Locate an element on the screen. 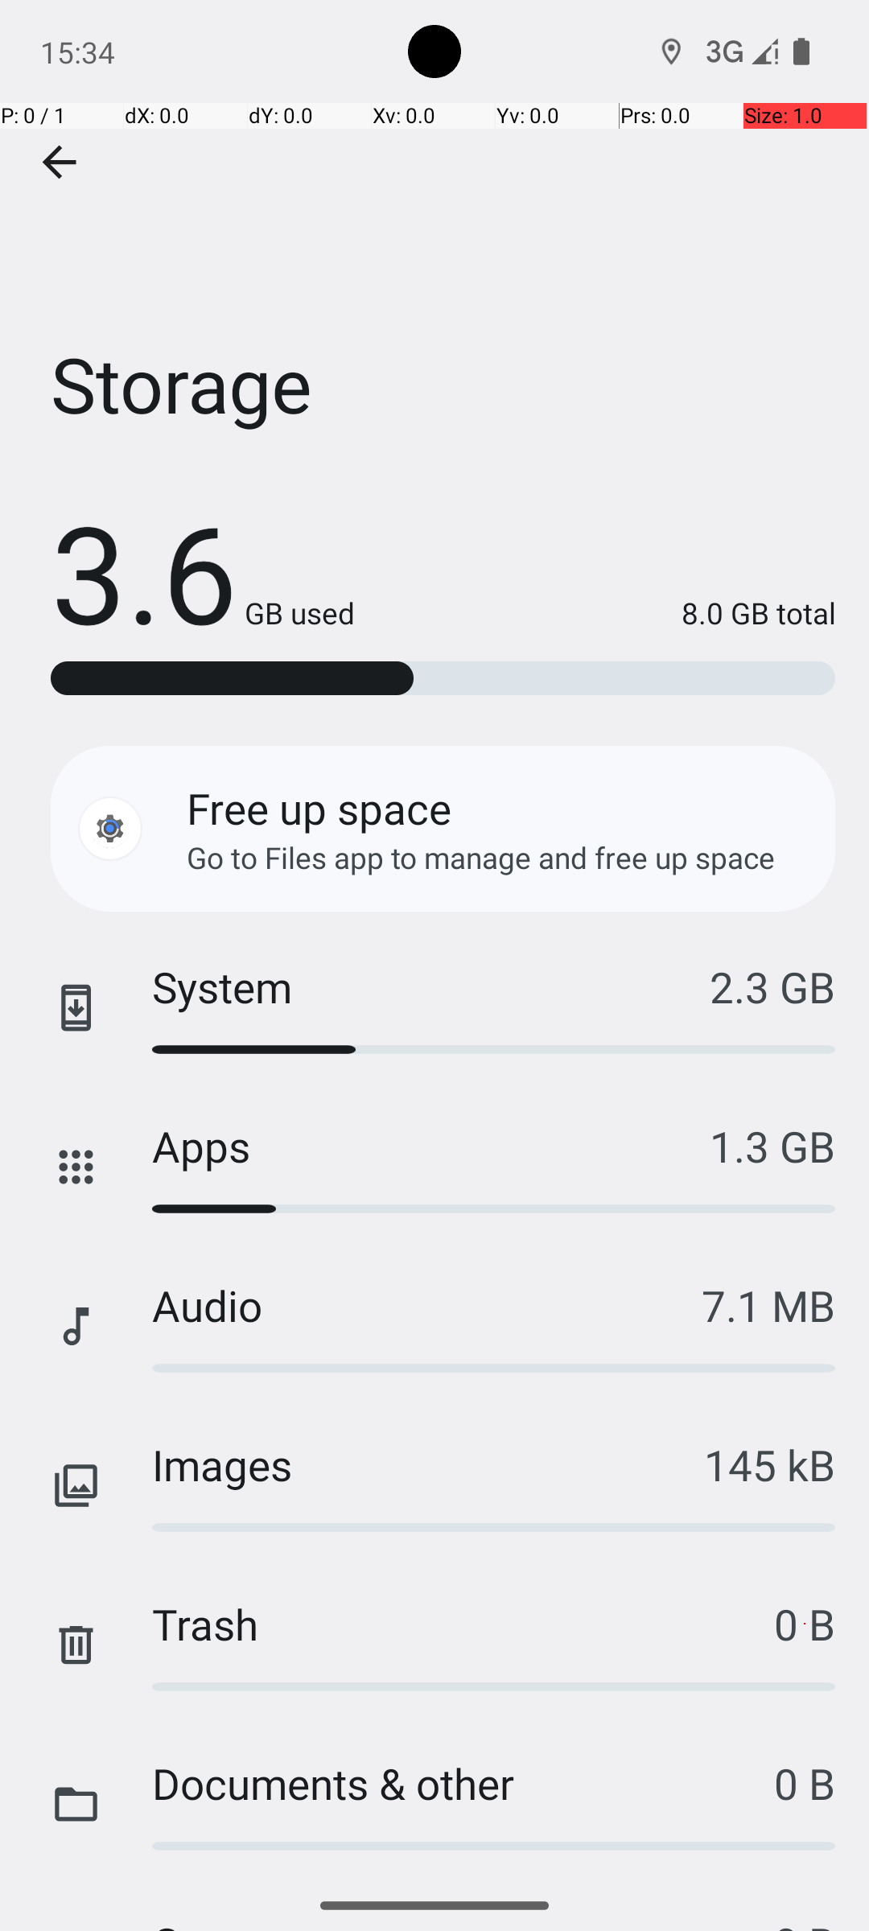 Image resolution: width=869 pixels, height=1931 pixels. 1.3 GB is located at coordinates (772, 1146).